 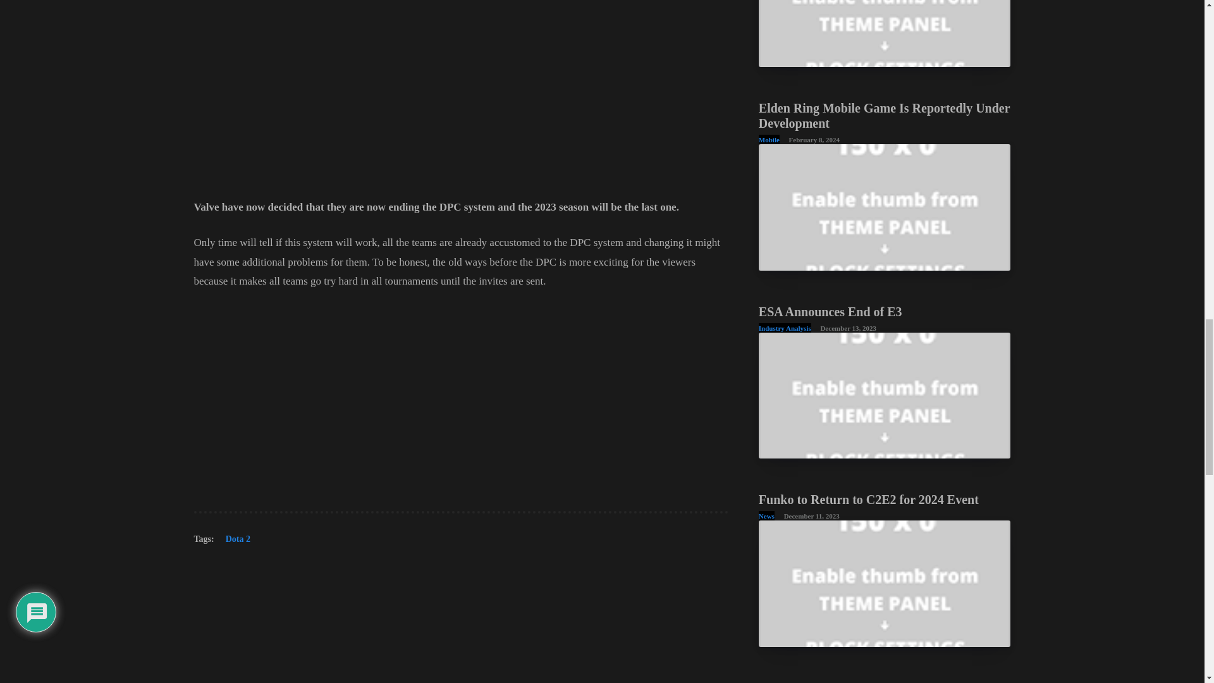 What do you see at coordinates (869, 500) in the screenshot?
I see `Funko to Return to C2E2 for 2024 Event` at bounding box center [869, 500].